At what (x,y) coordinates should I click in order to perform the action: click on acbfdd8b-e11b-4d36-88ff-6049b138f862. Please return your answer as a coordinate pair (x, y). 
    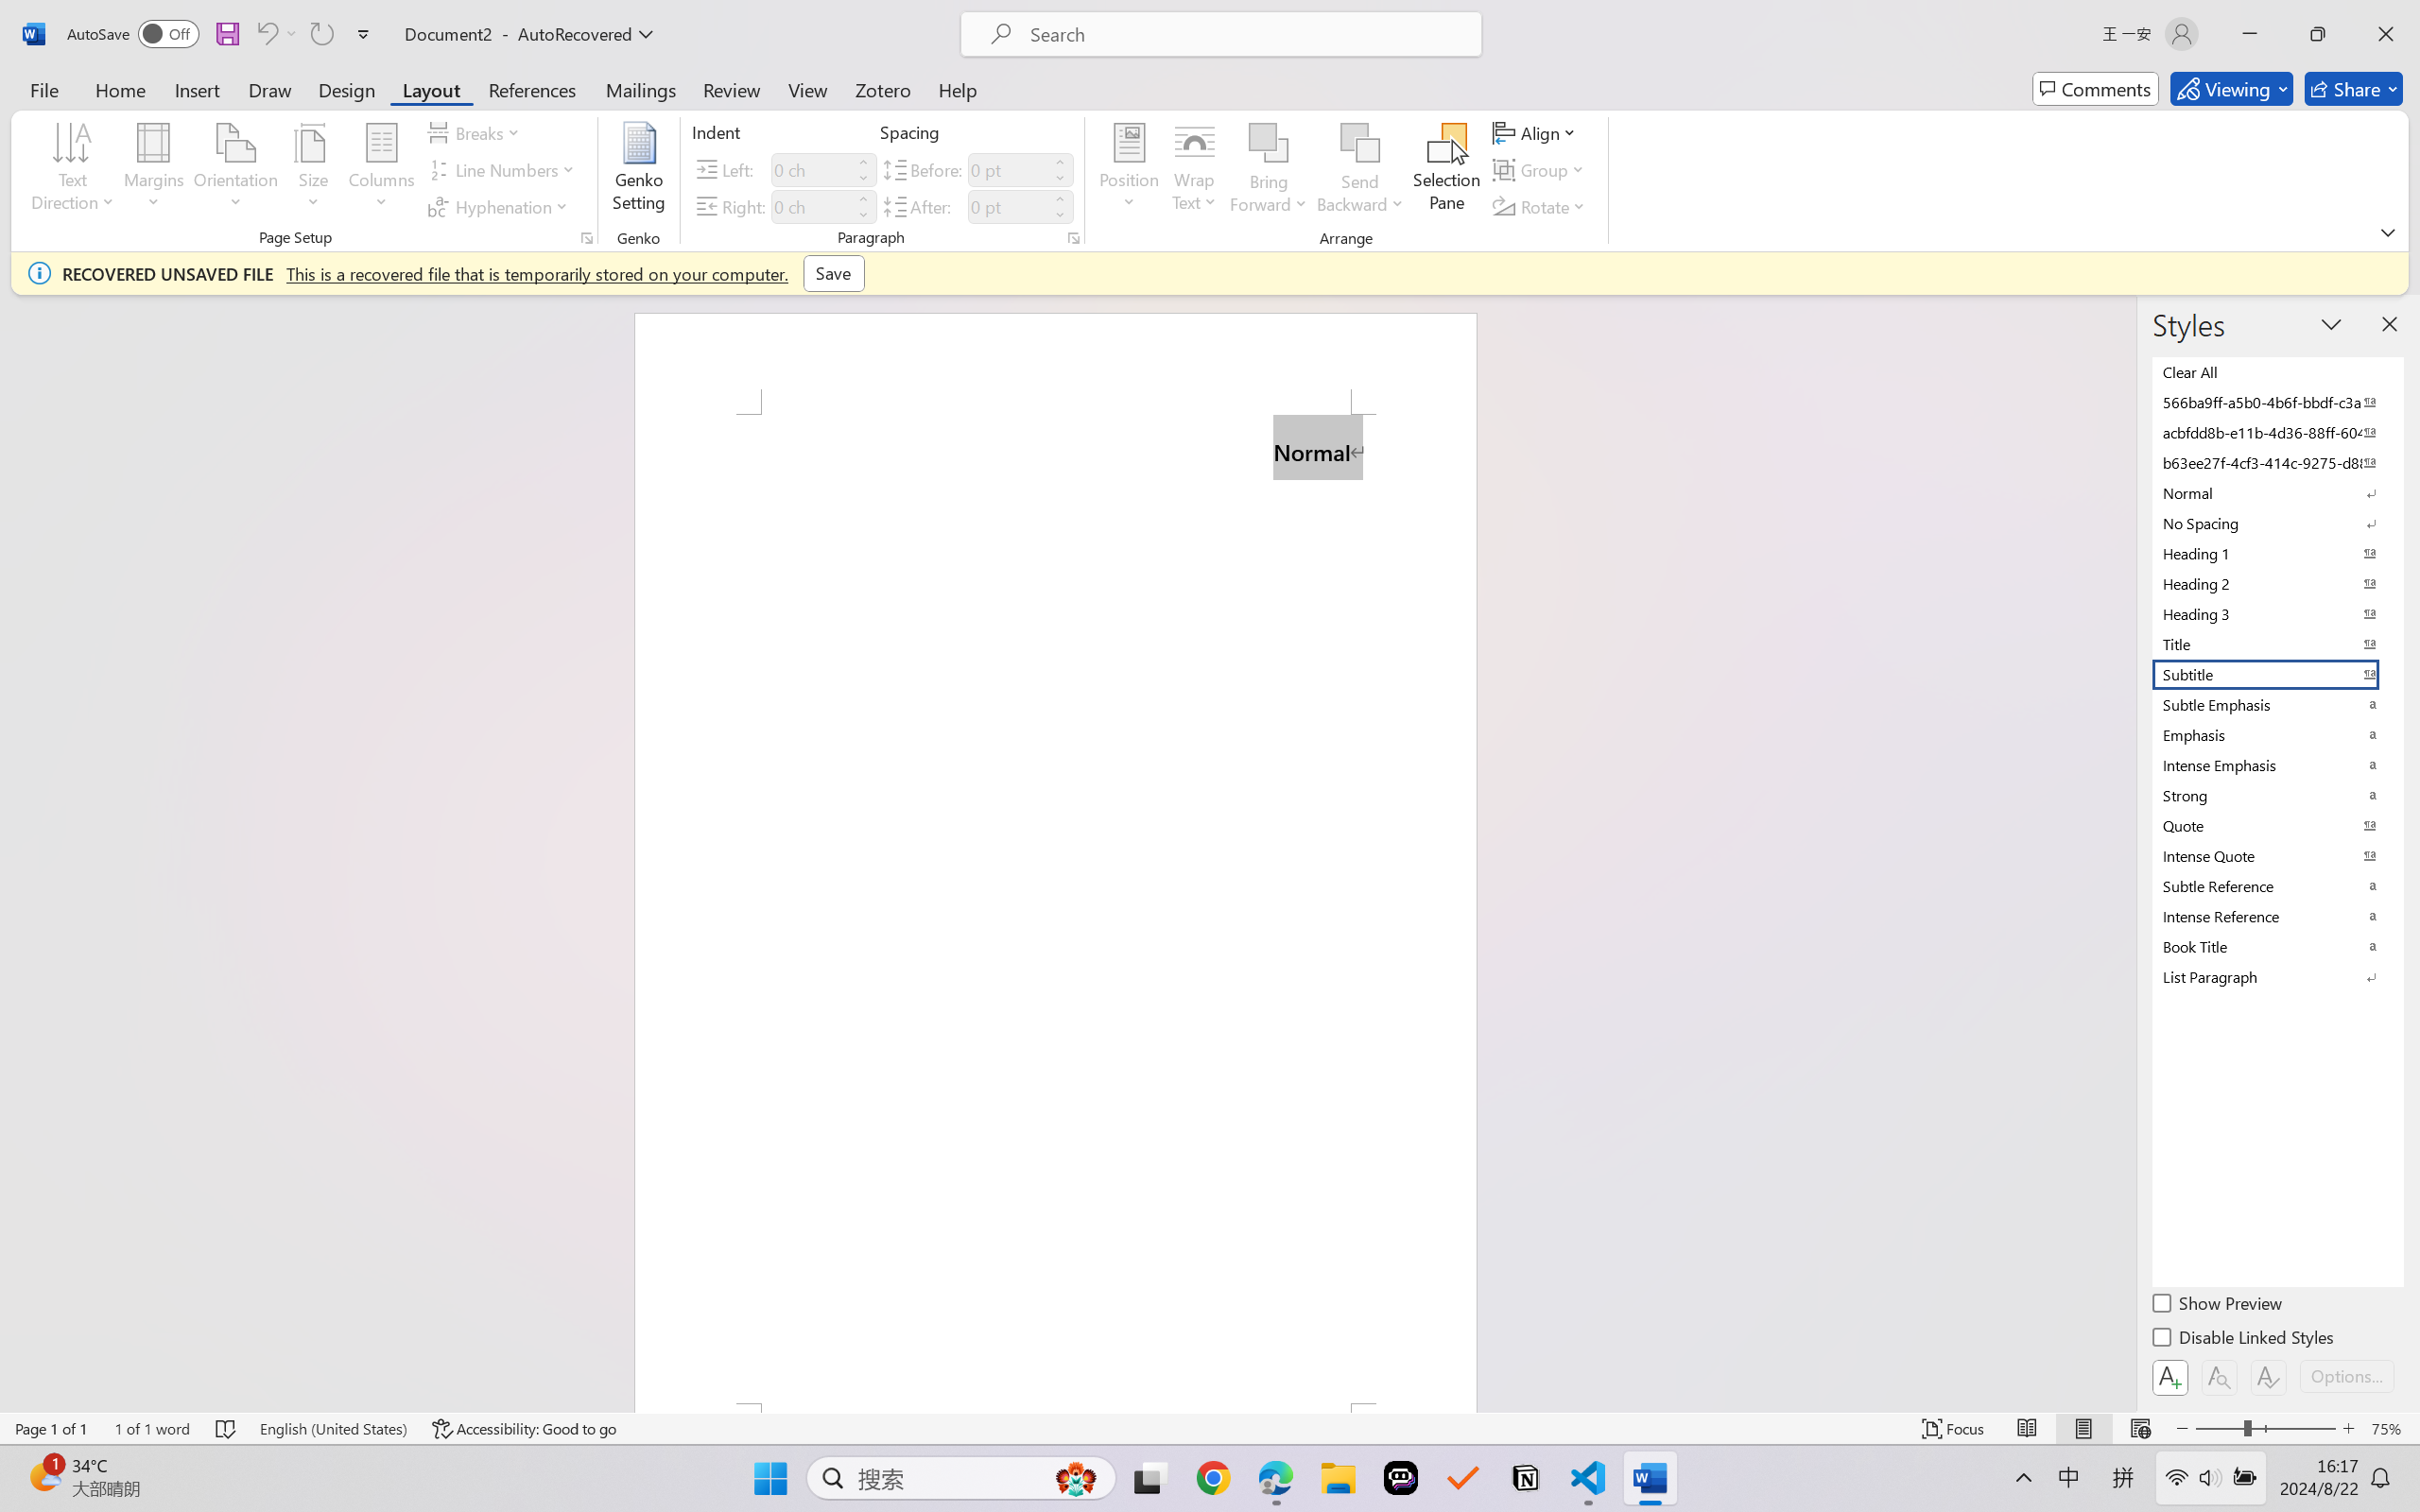
    Looking at the image, I should click on (2276, 432).